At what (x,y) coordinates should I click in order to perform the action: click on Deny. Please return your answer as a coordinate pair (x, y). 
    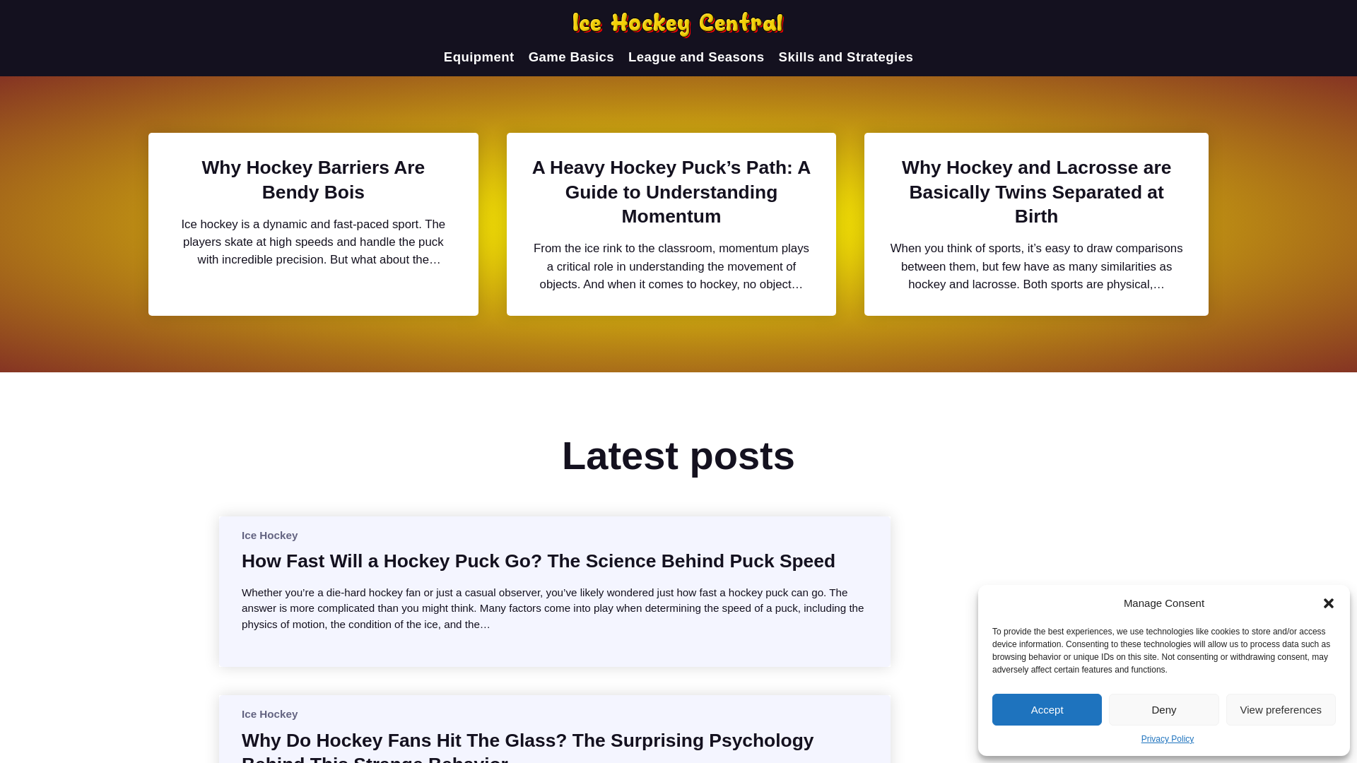
    Looking at the image, I should click on (1163, 709).